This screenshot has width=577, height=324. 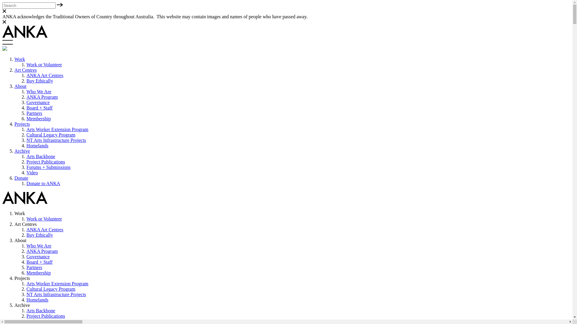 What do you see at coordinates (40, 262) in the screenshot?
I see `Board + Staff` at bounding box center [40, 262].